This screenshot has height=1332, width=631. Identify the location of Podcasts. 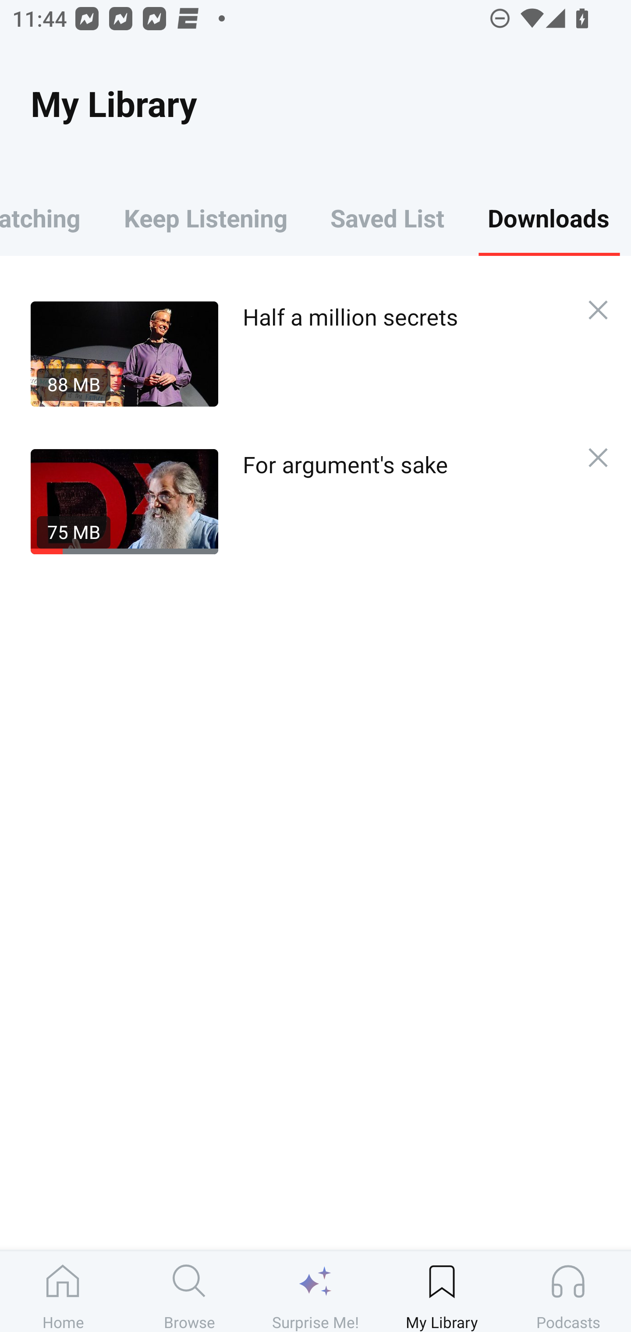
(568, 1291).